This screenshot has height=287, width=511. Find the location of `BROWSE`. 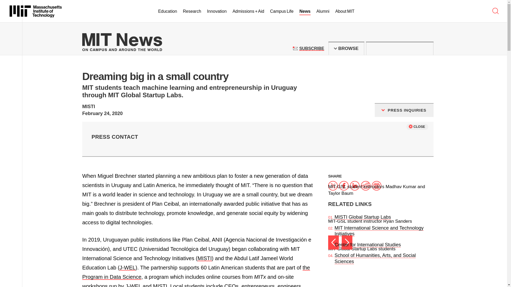

BROWSE is located at coordinates (346, 48).